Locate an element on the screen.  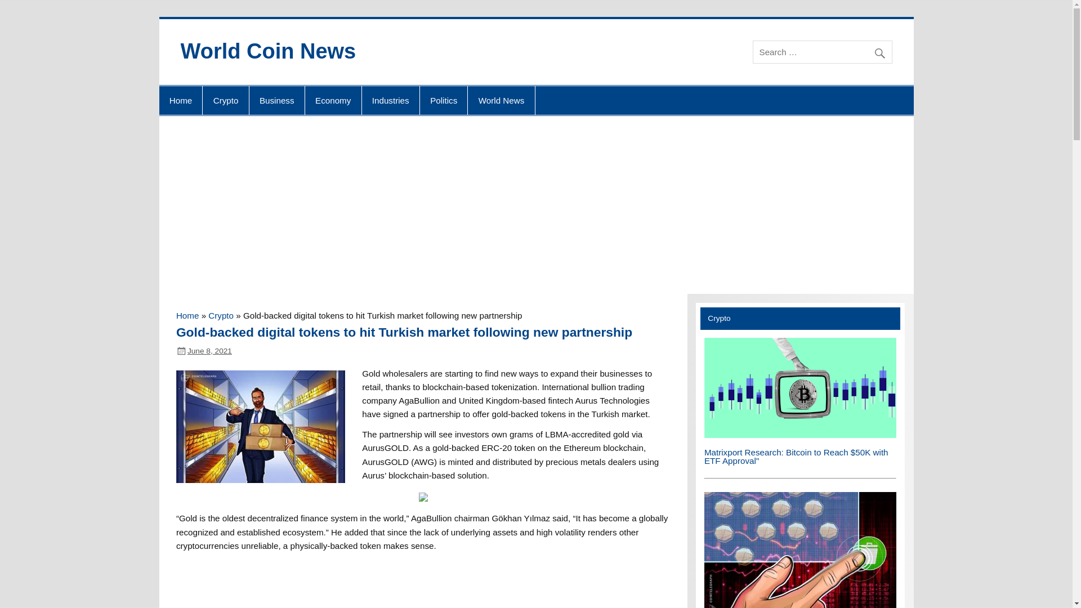
Home is located at coordinates (187, 315).